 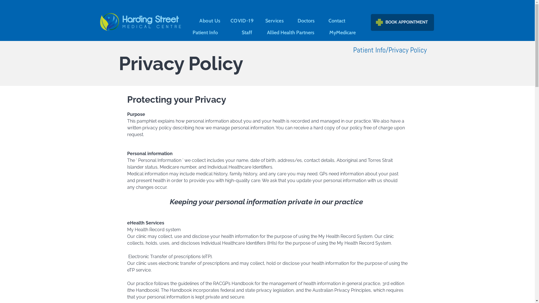 I want to click on Patient Info, so click(x=205, y=33).